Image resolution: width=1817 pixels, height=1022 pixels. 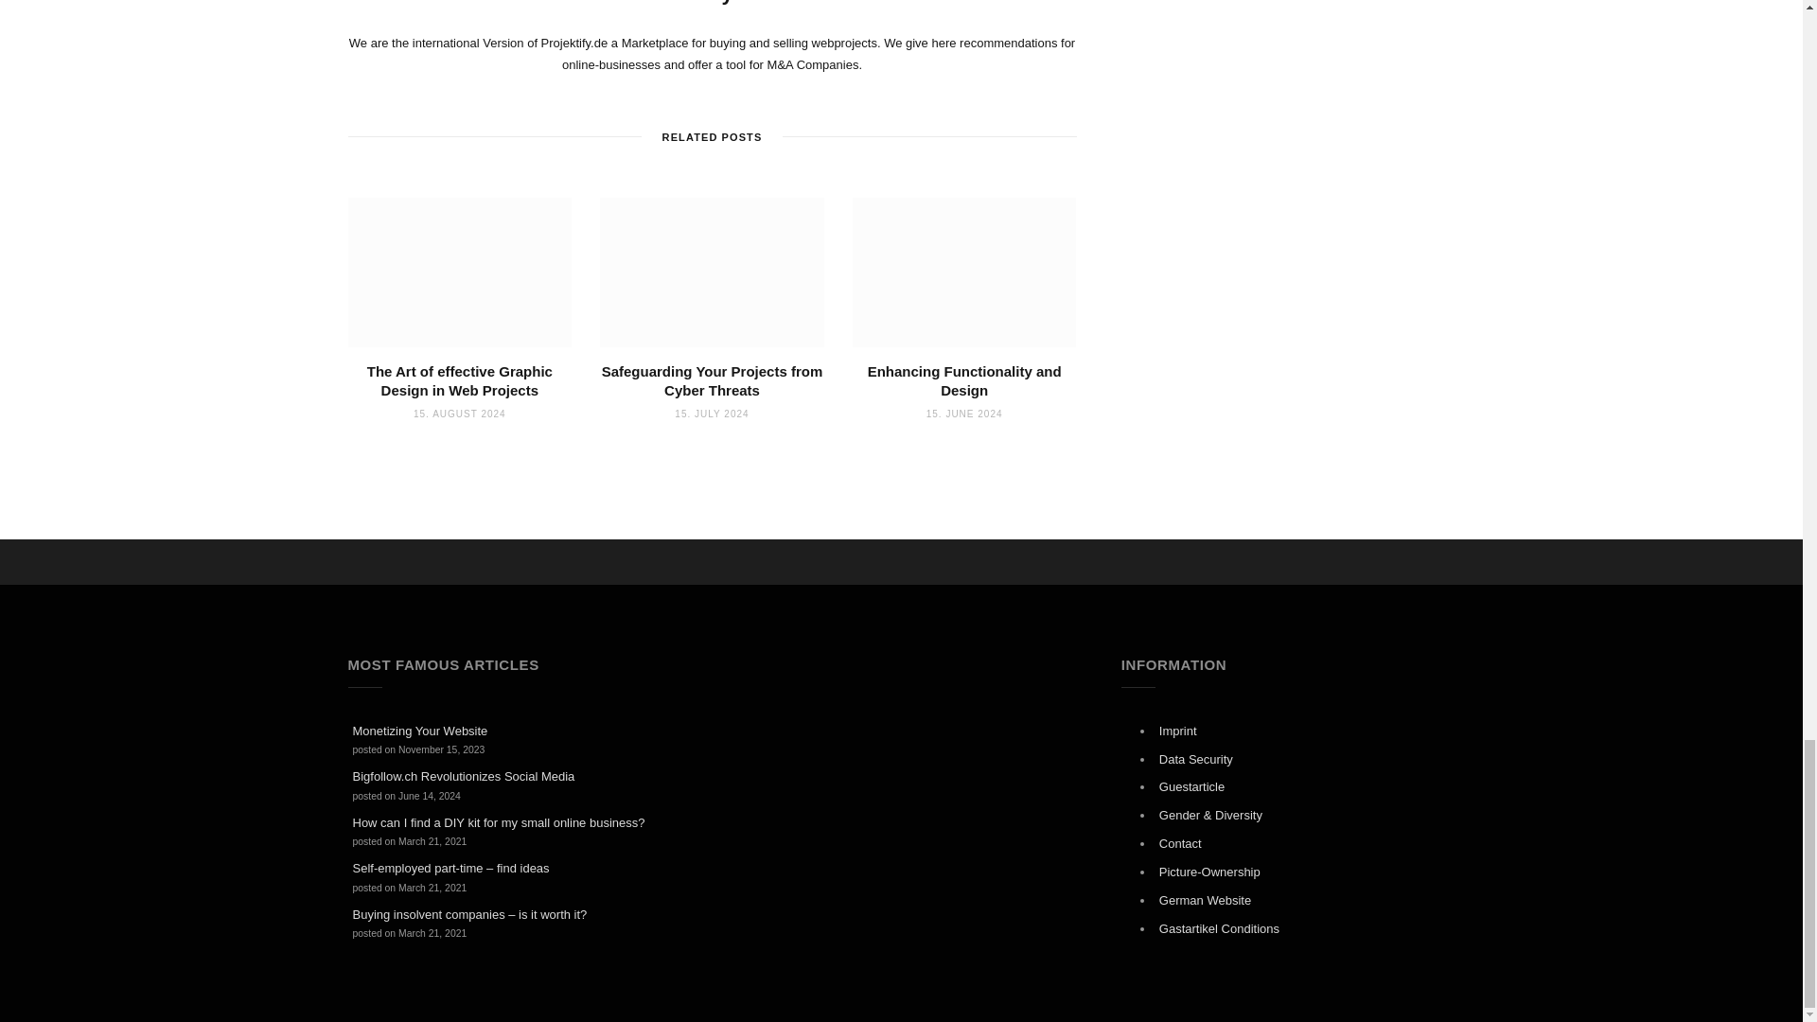 I want to click on The Art of effective Graphic Design in Web Projects, so click(x=460, y=273).